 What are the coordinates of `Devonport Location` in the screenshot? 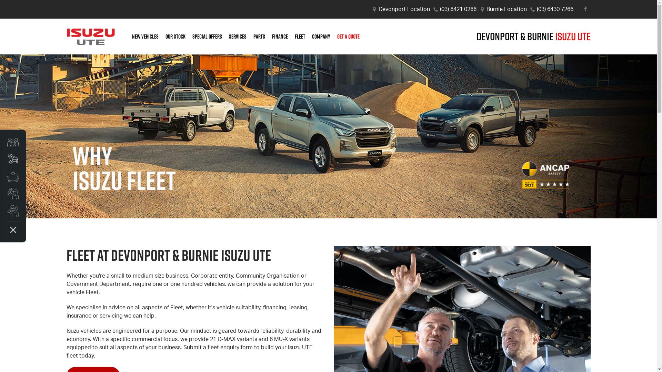 It's located at (404, 9).